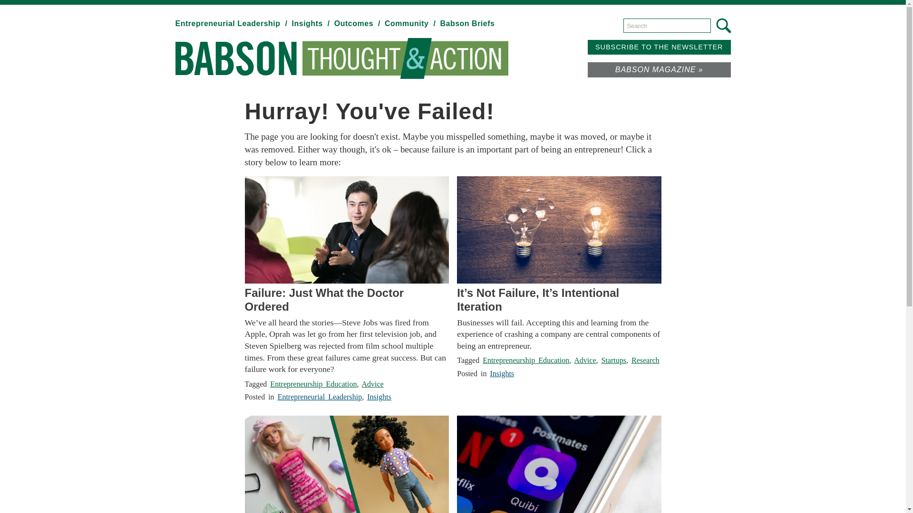 The width and height of the screenshot is (913, 513). I want to click on Visit Babson Magazine, so click(659, 69).